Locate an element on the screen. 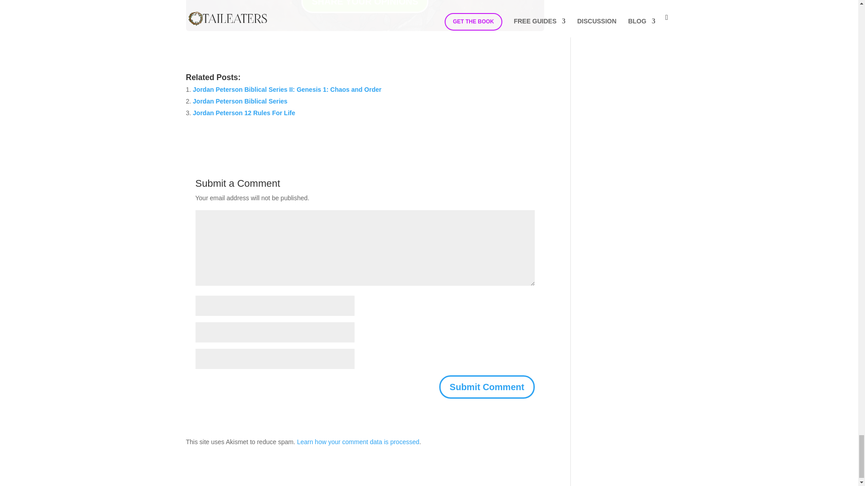 The height and width of the screenshot is (486, 865). Jordan Peterson 12 Rules For Life is located at coordinates (244, 113).